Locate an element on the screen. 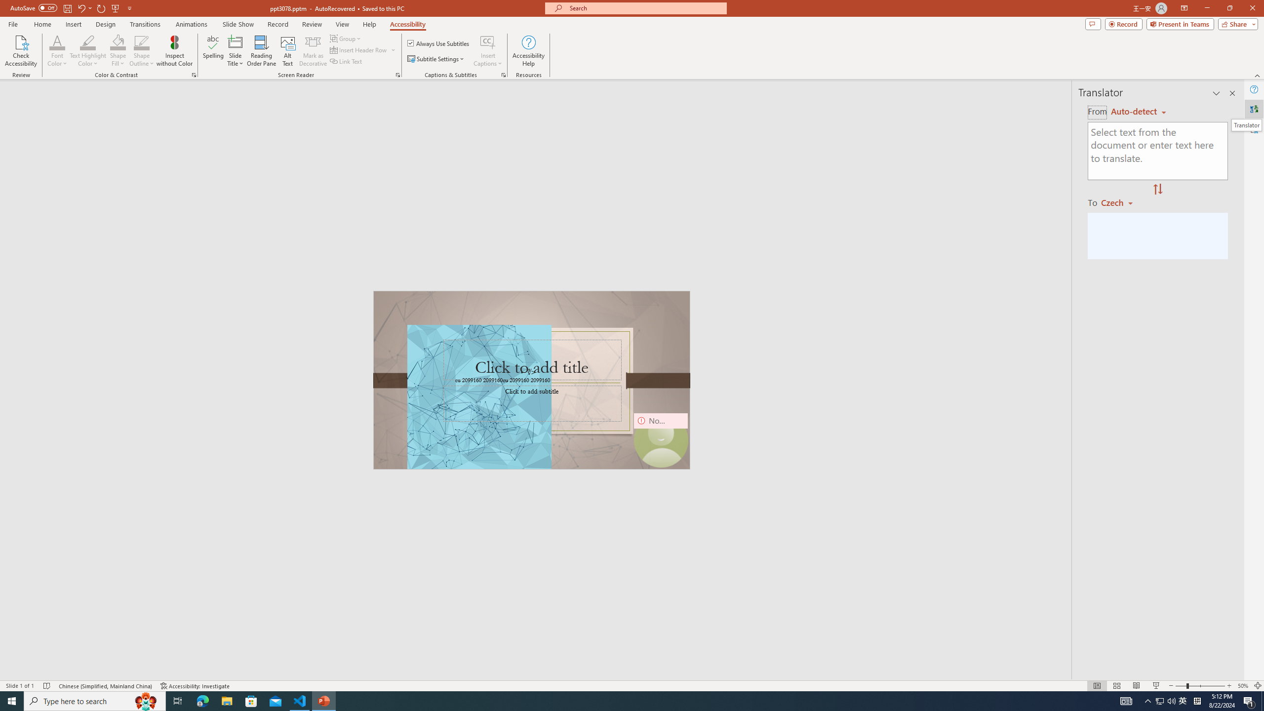 This screenshot has height=711, width=1264. Class: MsoCommandBar is located at coordinates (632, 685).